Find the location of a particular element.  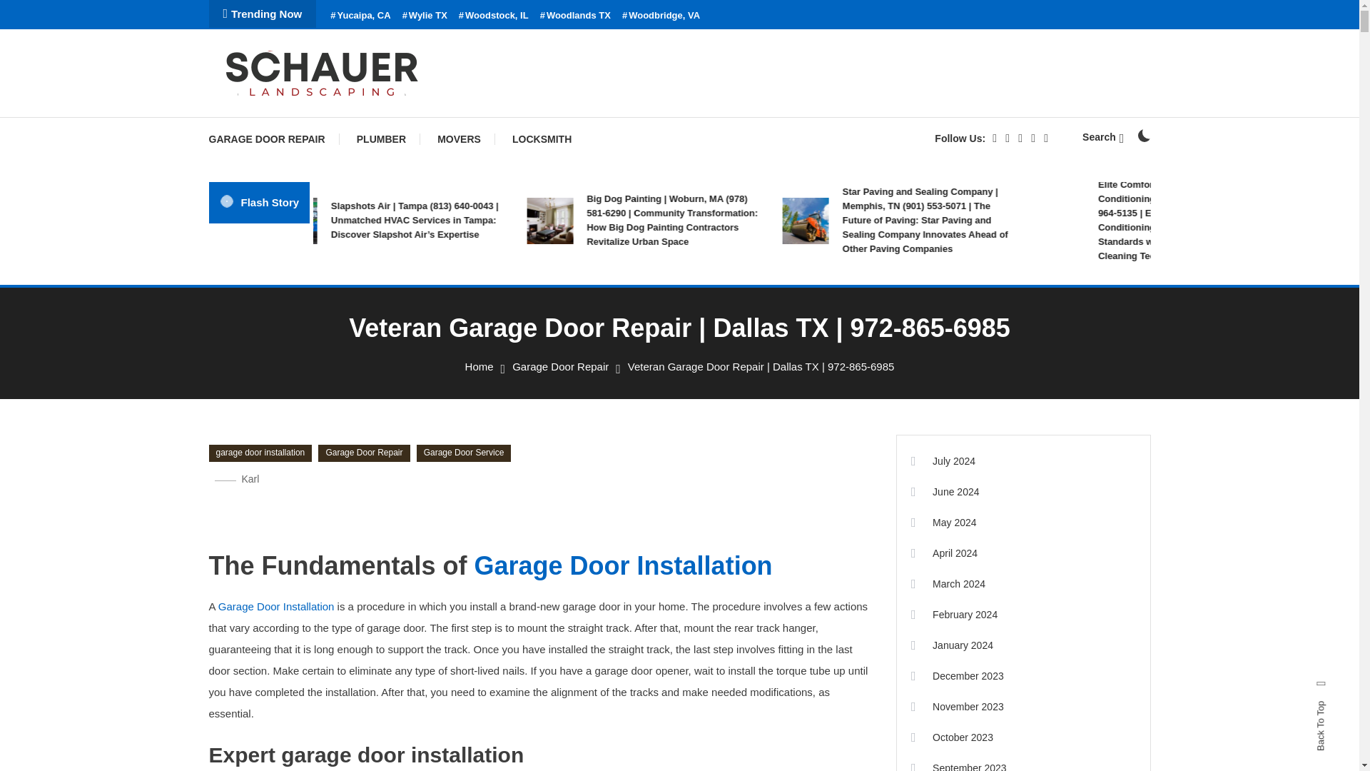

Yucaipa, CA is located at coordinates (360, 16).